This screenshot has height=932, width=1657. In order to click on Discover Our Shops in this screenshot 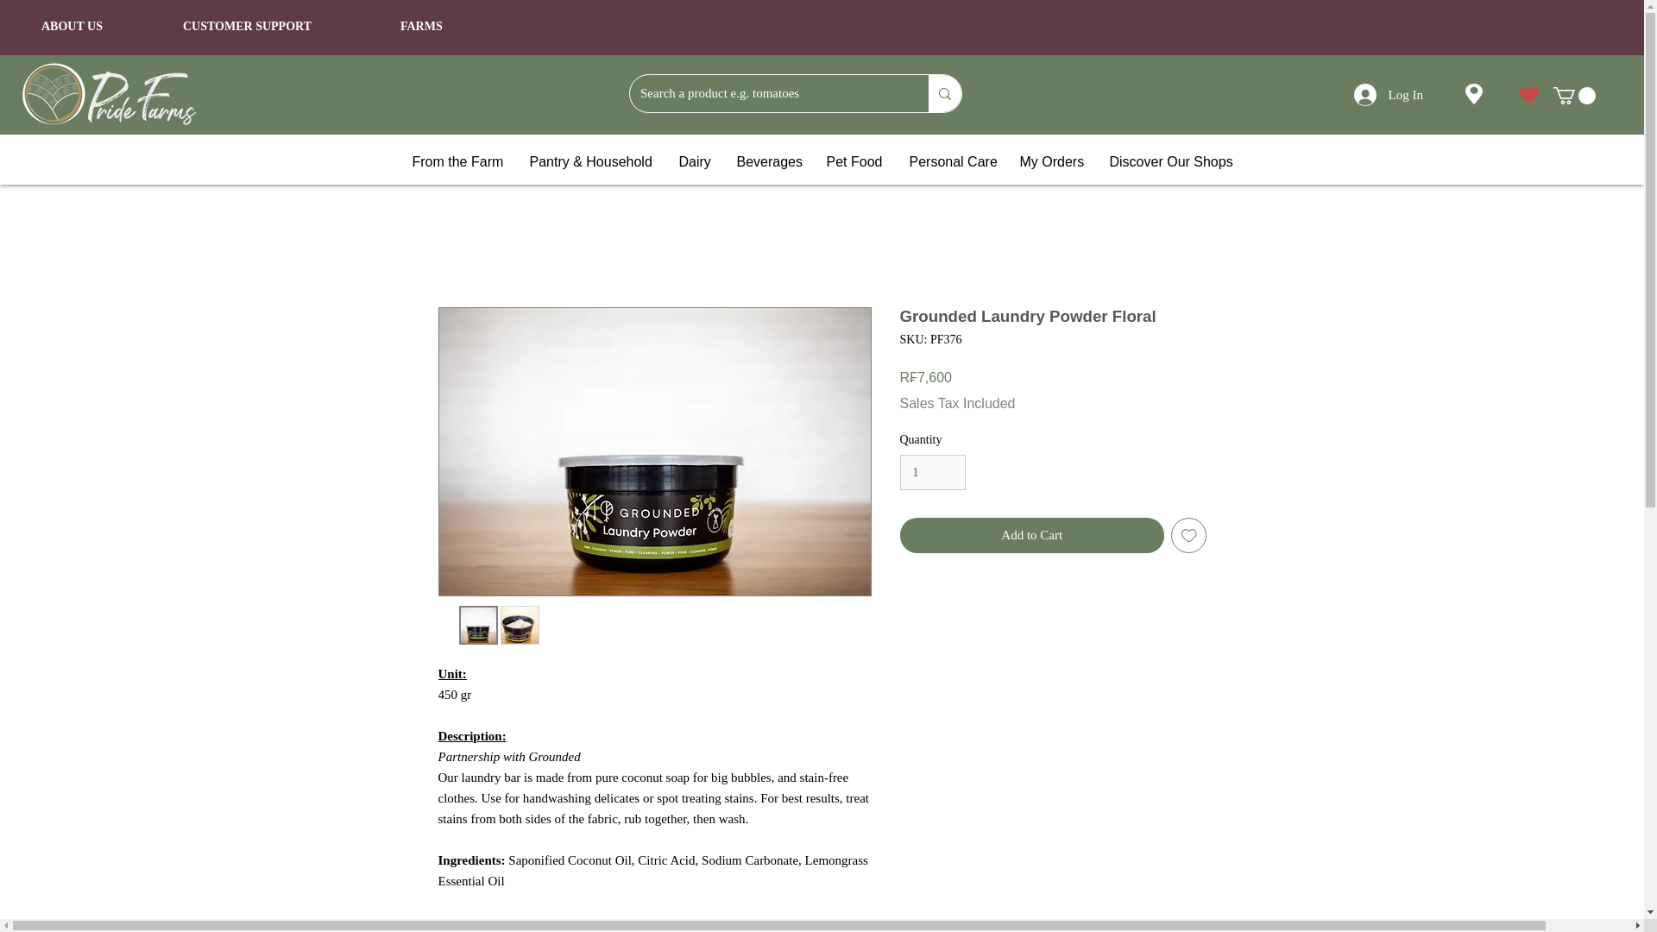, I will do `click(1169, 161)`.